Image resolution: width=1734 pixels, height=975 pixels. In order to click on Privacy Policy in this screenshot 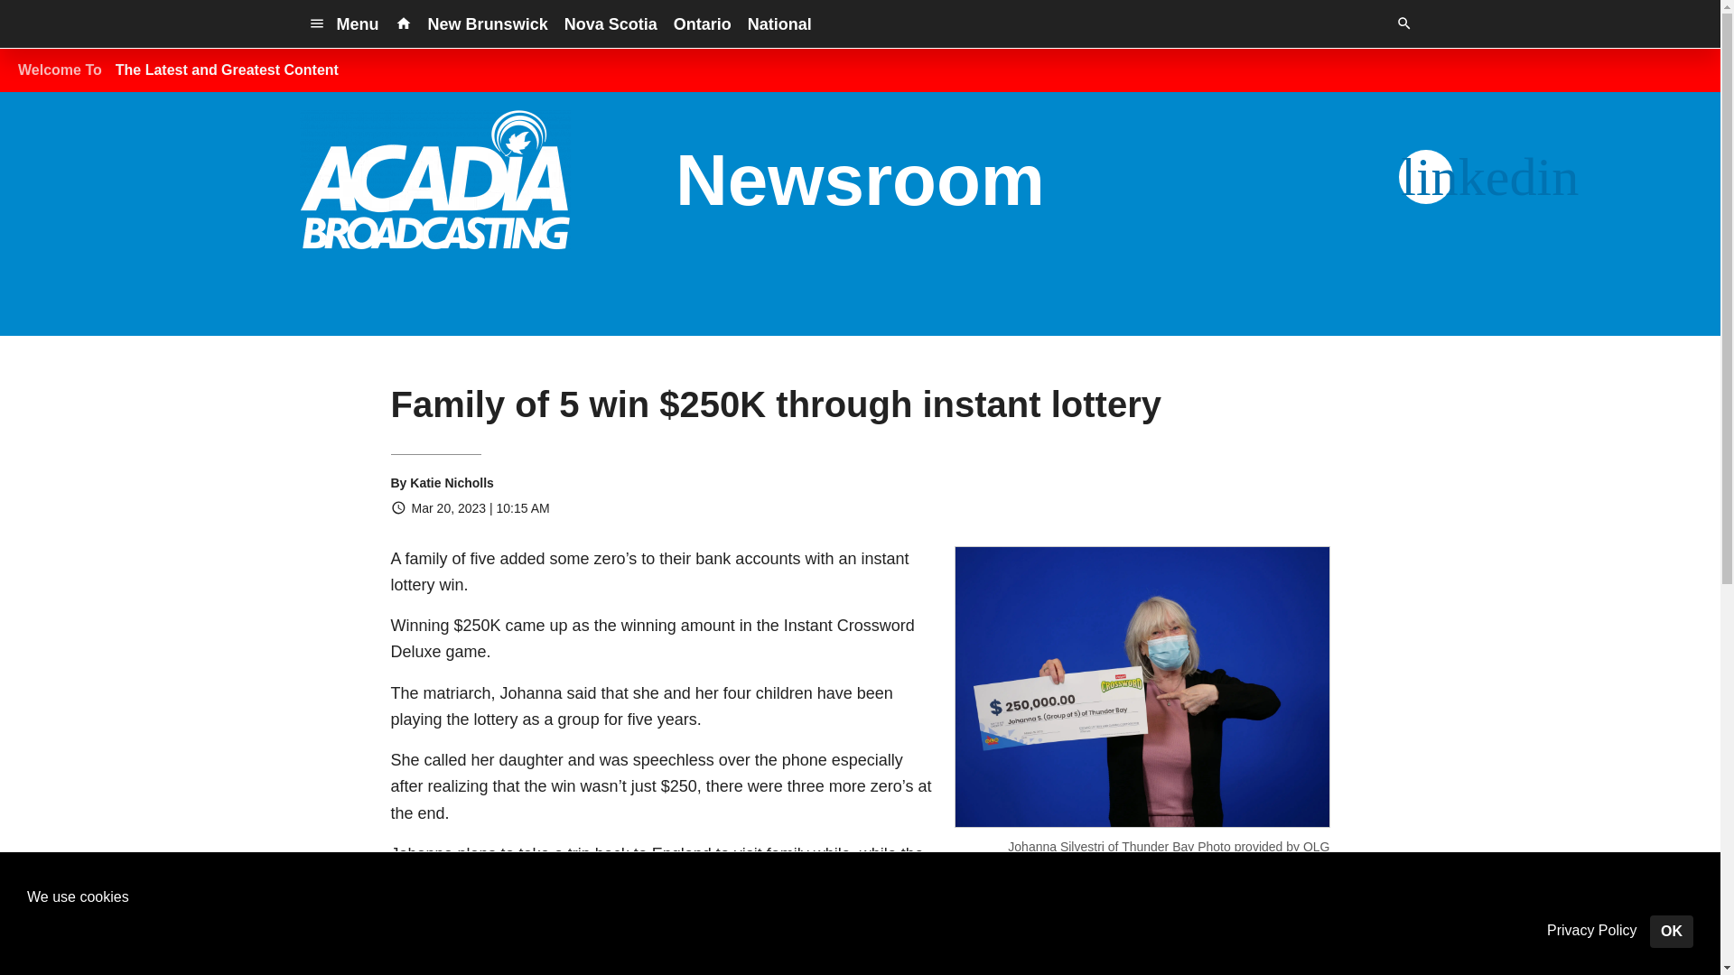, I will do `click(1591, 931)`.